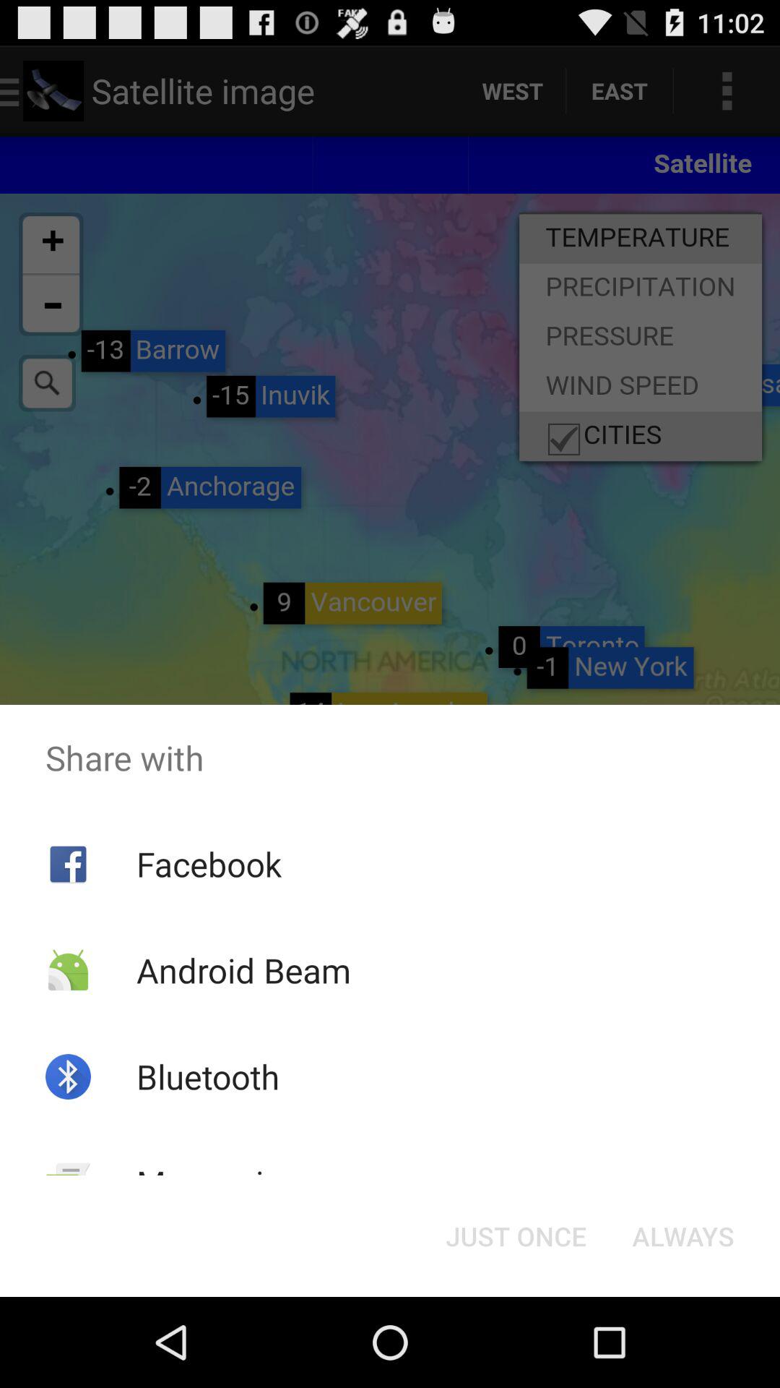 The width and height of the screenshot is (780, 1388). What do you see at coordinates (683, 1236) in the screenshot?
I see `tap button next to just once button` at bounding box center [683, 1236].